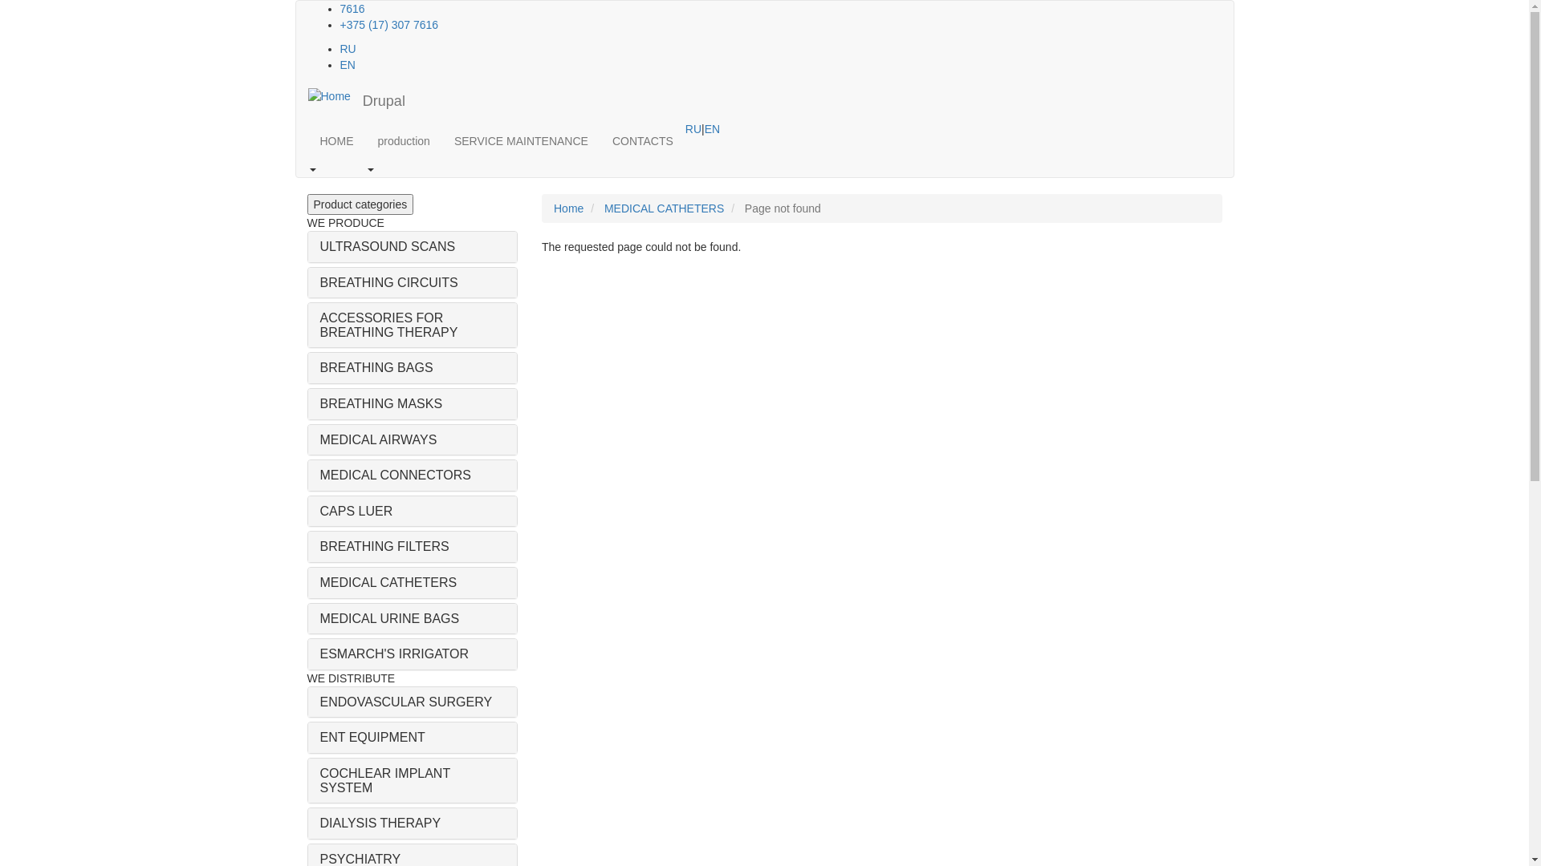 This screenshot has width=1541, height=866. I want to click on RU, so click(348, 49).